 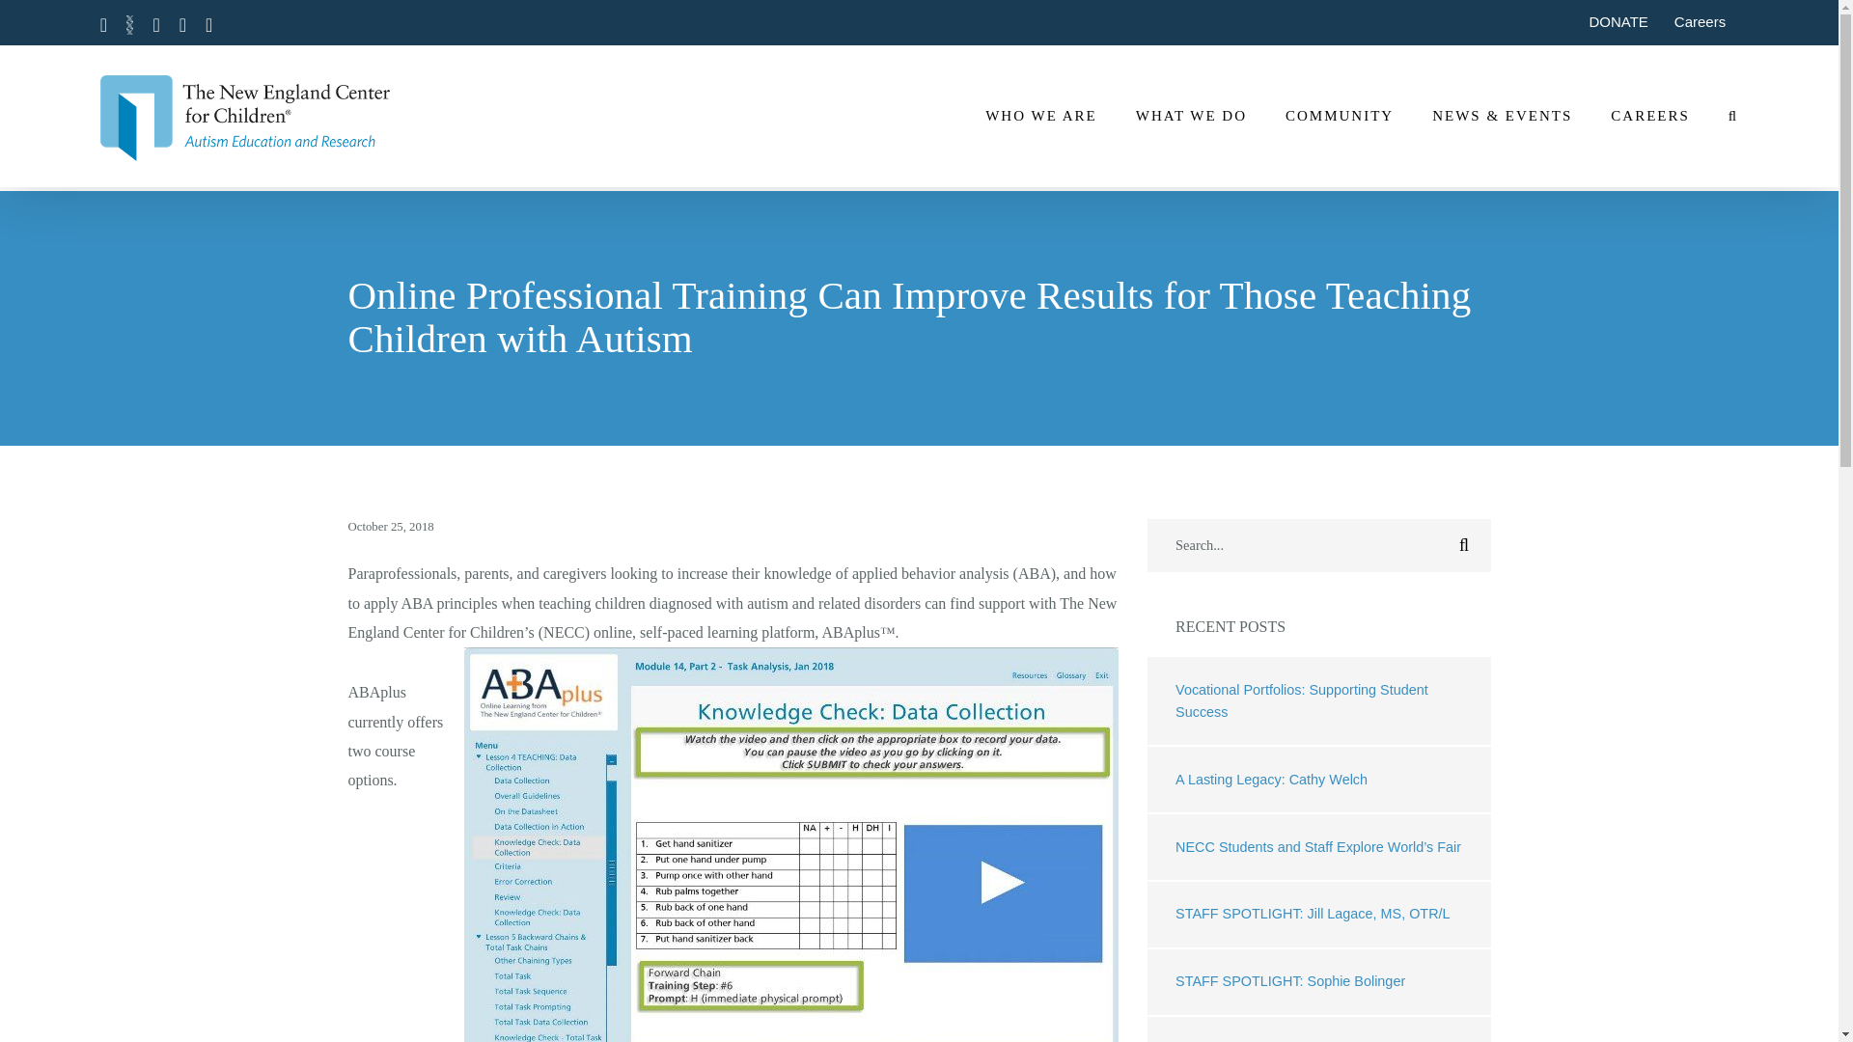 I want to click on Facebook, so click(x=103, y=25).